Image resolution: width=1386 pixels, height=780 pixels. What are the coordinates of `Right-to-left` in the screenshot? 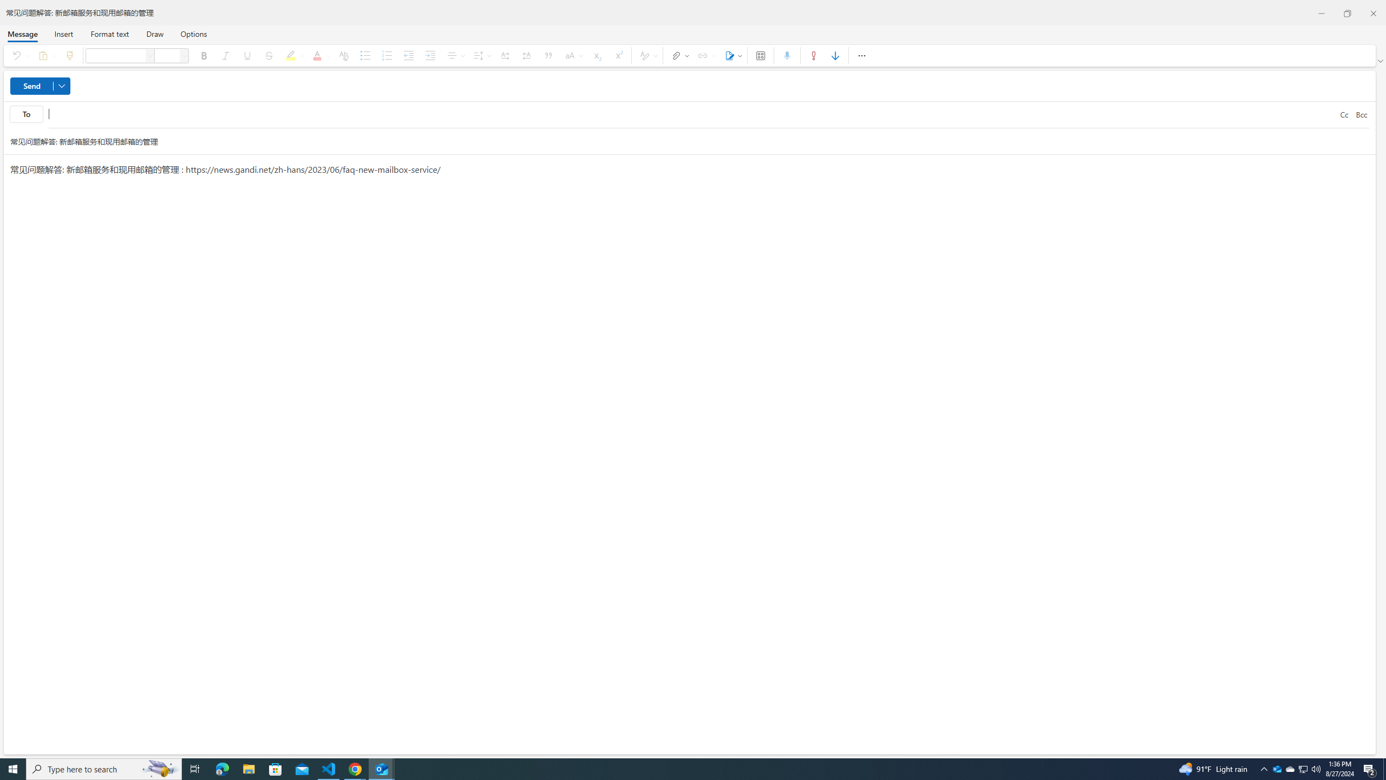 It's located at (526, 55).